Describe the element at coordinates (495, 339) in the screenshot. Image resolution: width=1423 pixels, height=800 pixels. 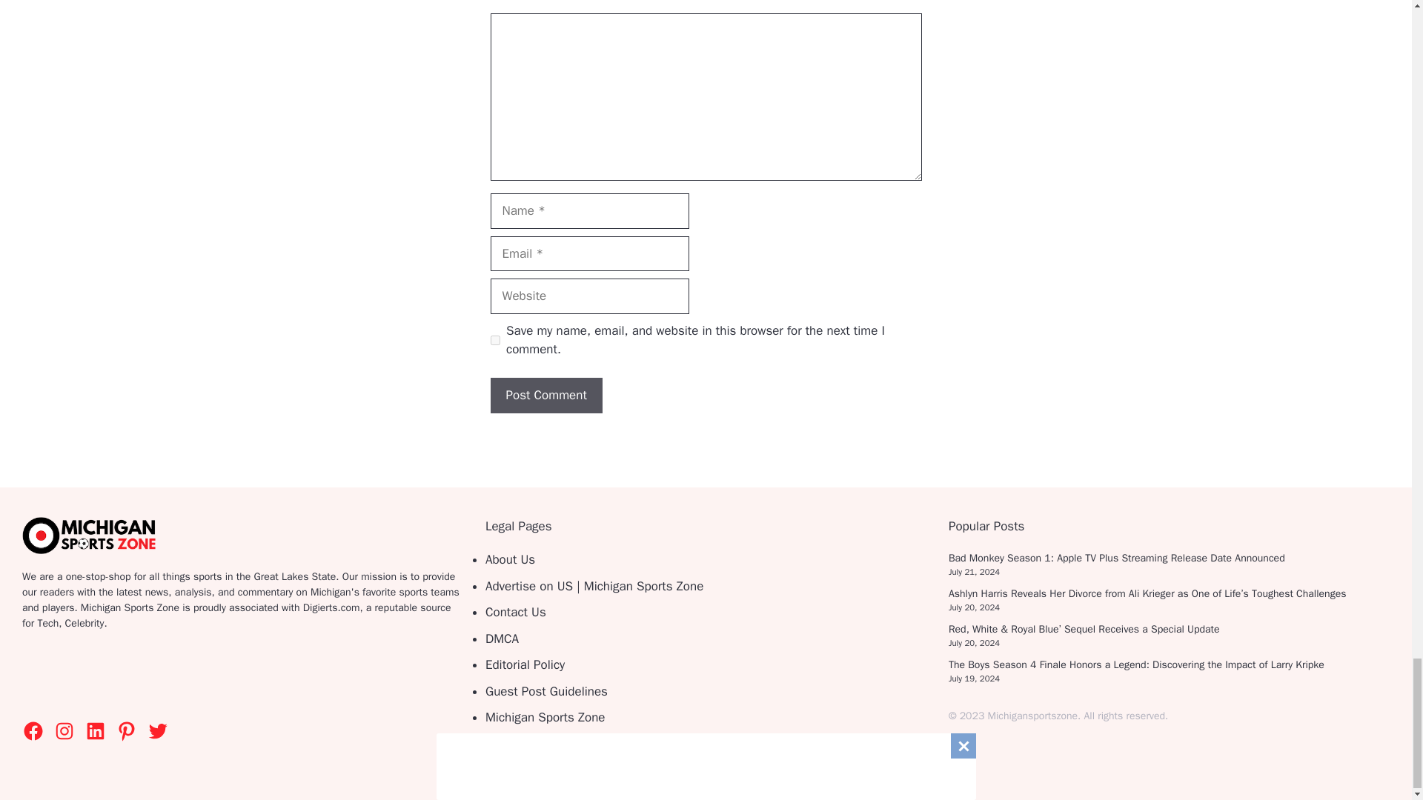
I see `yes` at that location.